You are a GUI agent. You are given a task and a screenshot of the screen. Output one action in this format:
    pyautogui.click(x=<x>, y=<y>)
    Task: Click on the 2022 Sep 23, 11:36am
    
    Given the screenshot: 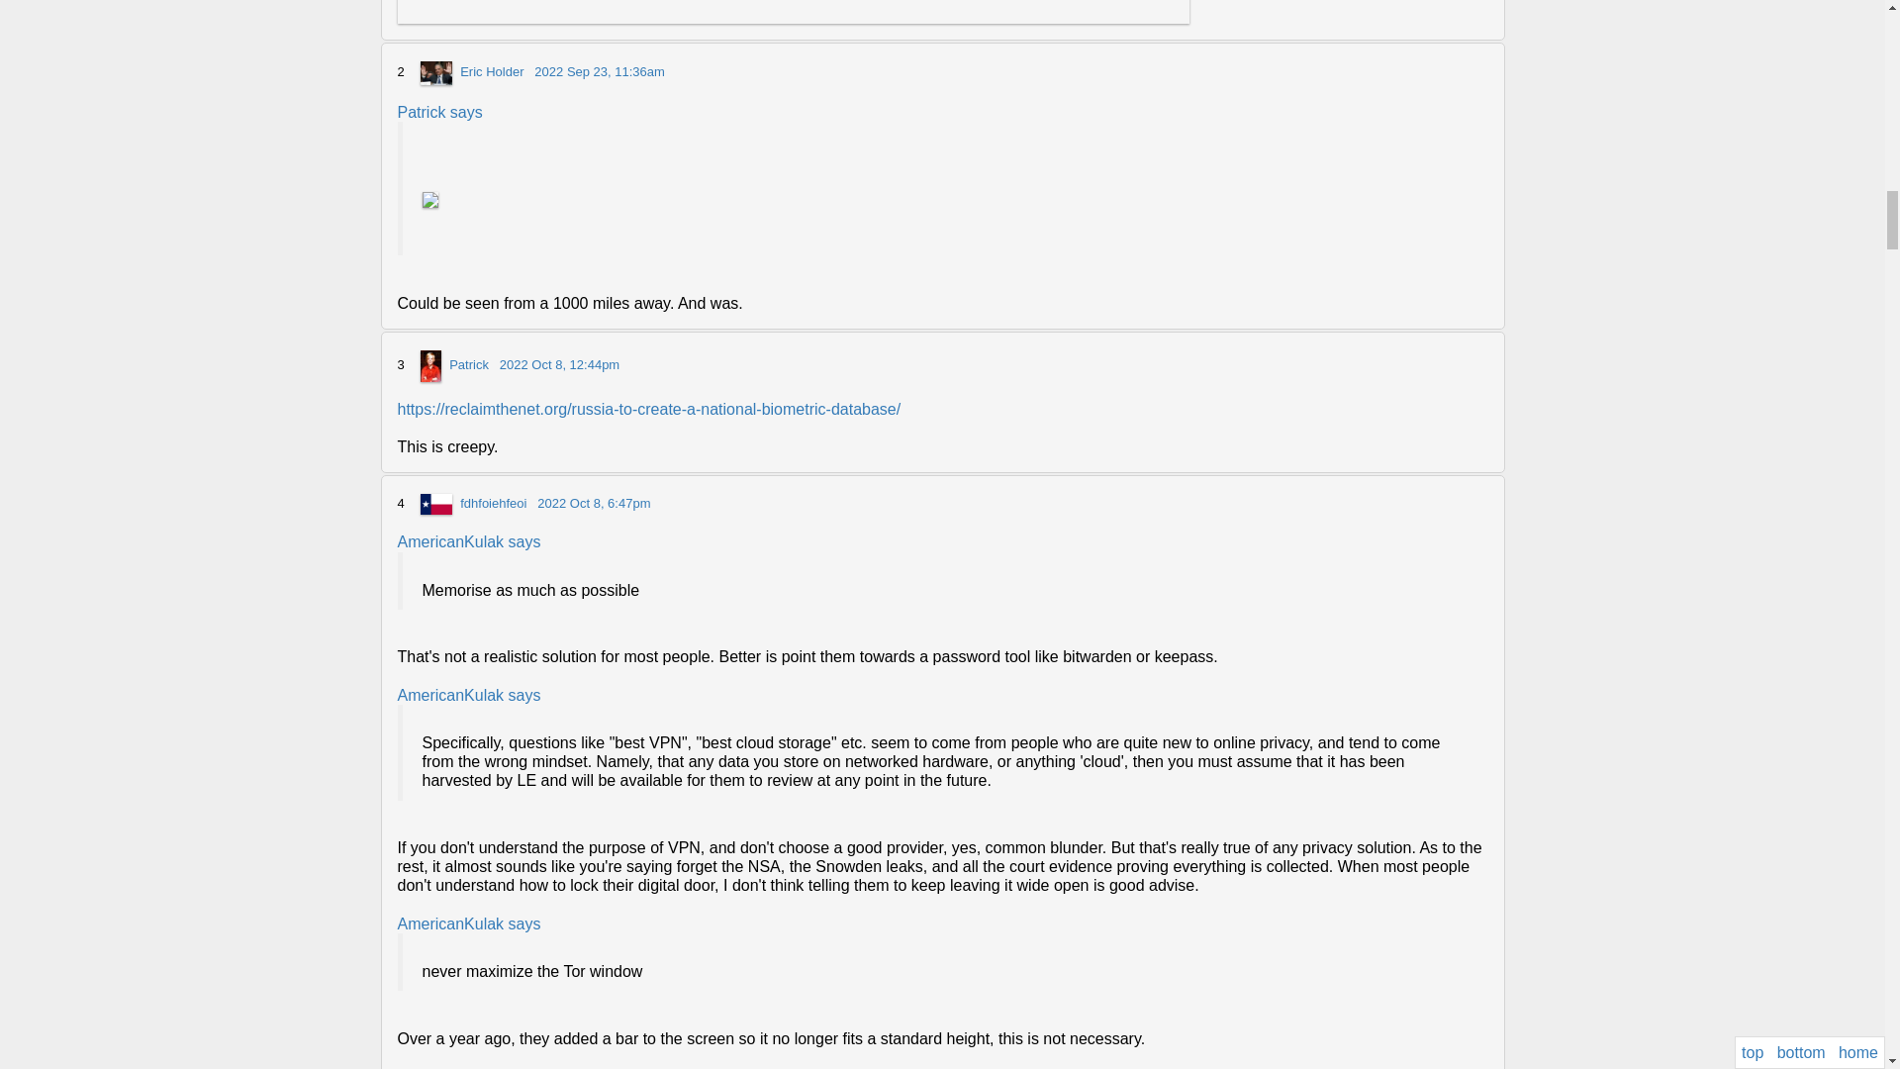 What is the action you would take?
    pyautogui.click(x=600, y=72)
    